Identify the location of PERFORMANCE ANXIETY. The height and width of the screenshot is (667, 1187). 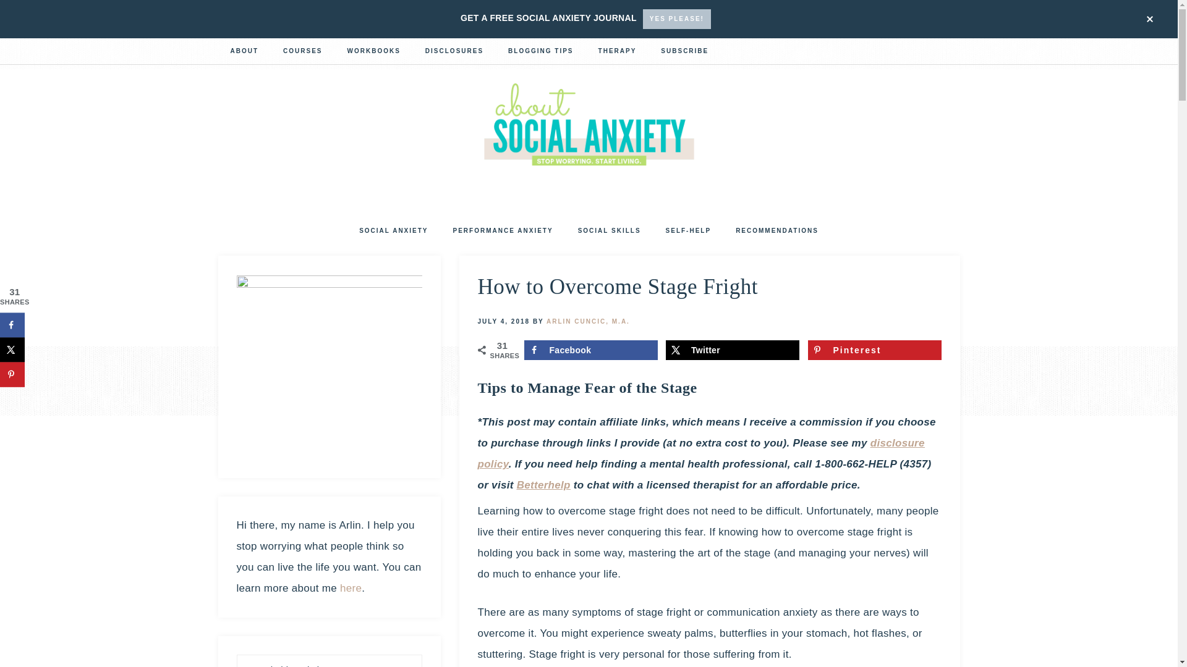
(503, 232).